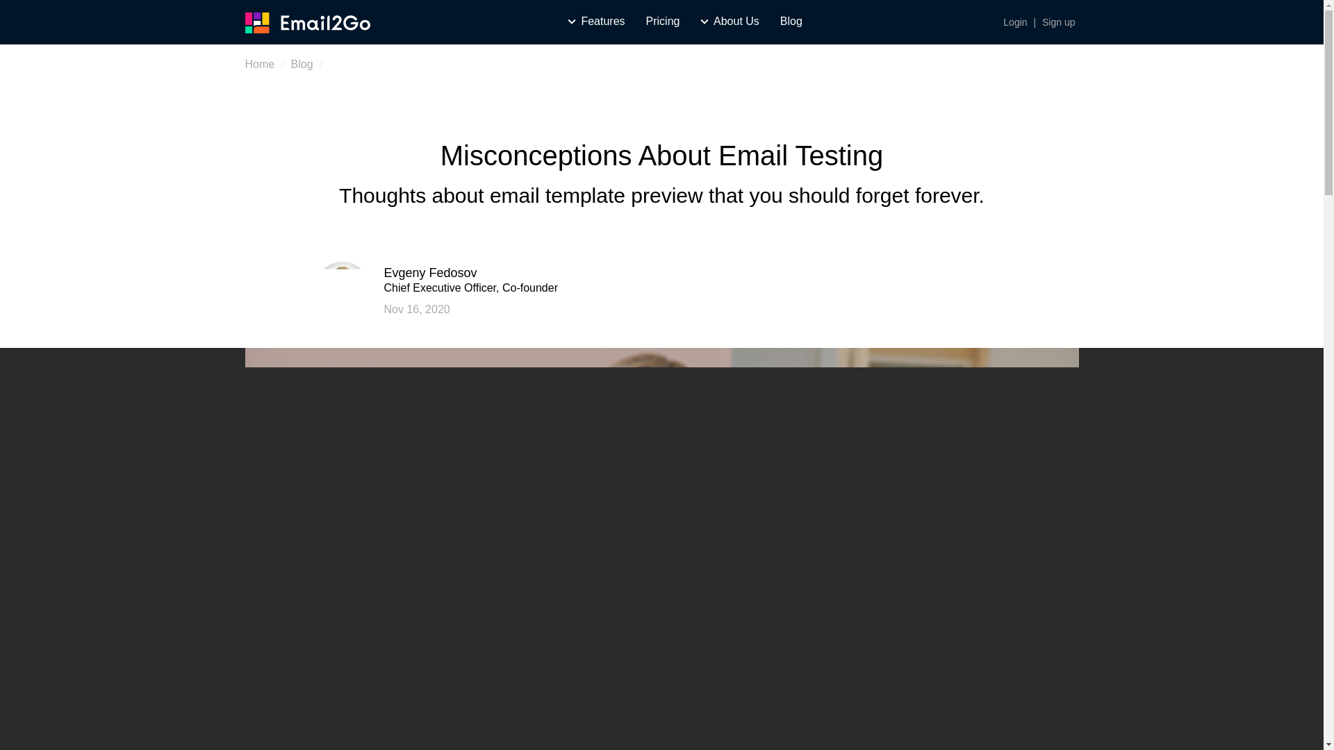 The height and width of the screenshot is (750, 1334). I want to click on Evgeny Fedosov, so click(429, 272).